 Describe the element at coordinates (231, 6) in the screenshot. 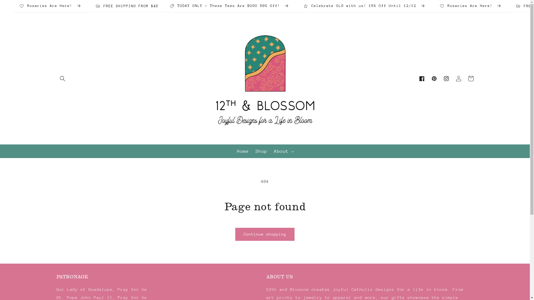

I see `TODAY ONLY - These Tees Are BOGO 50% Off!` at that location.